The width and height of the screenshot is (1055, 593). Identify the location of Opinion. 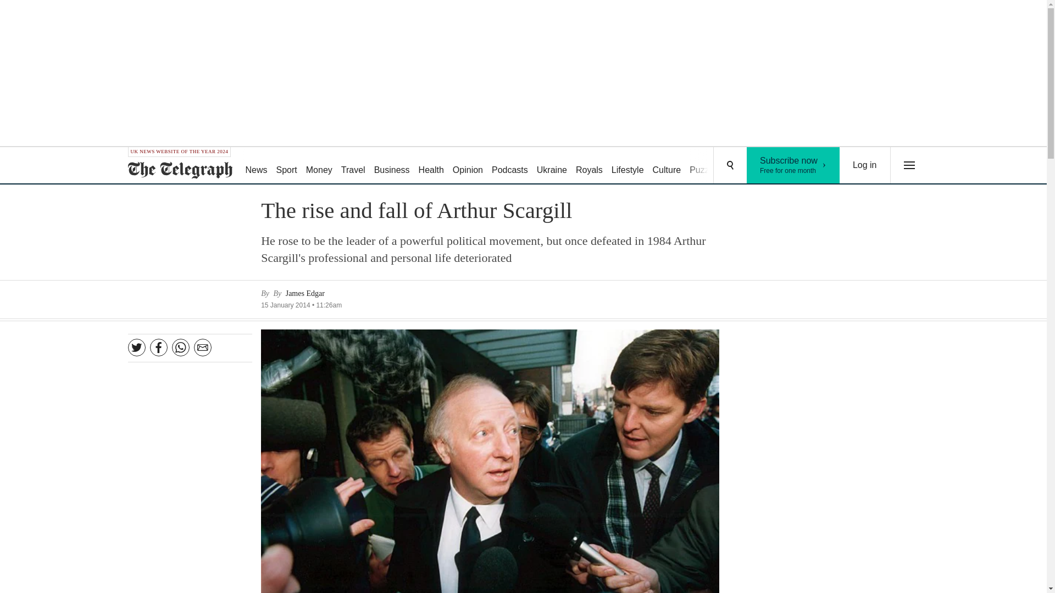
(552, 166).